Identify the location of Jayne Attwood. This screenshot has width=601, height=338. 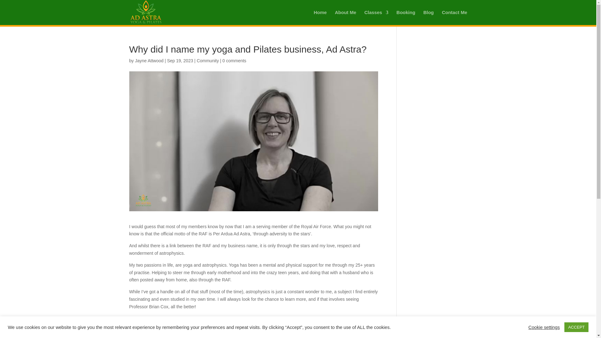
(149, 60).